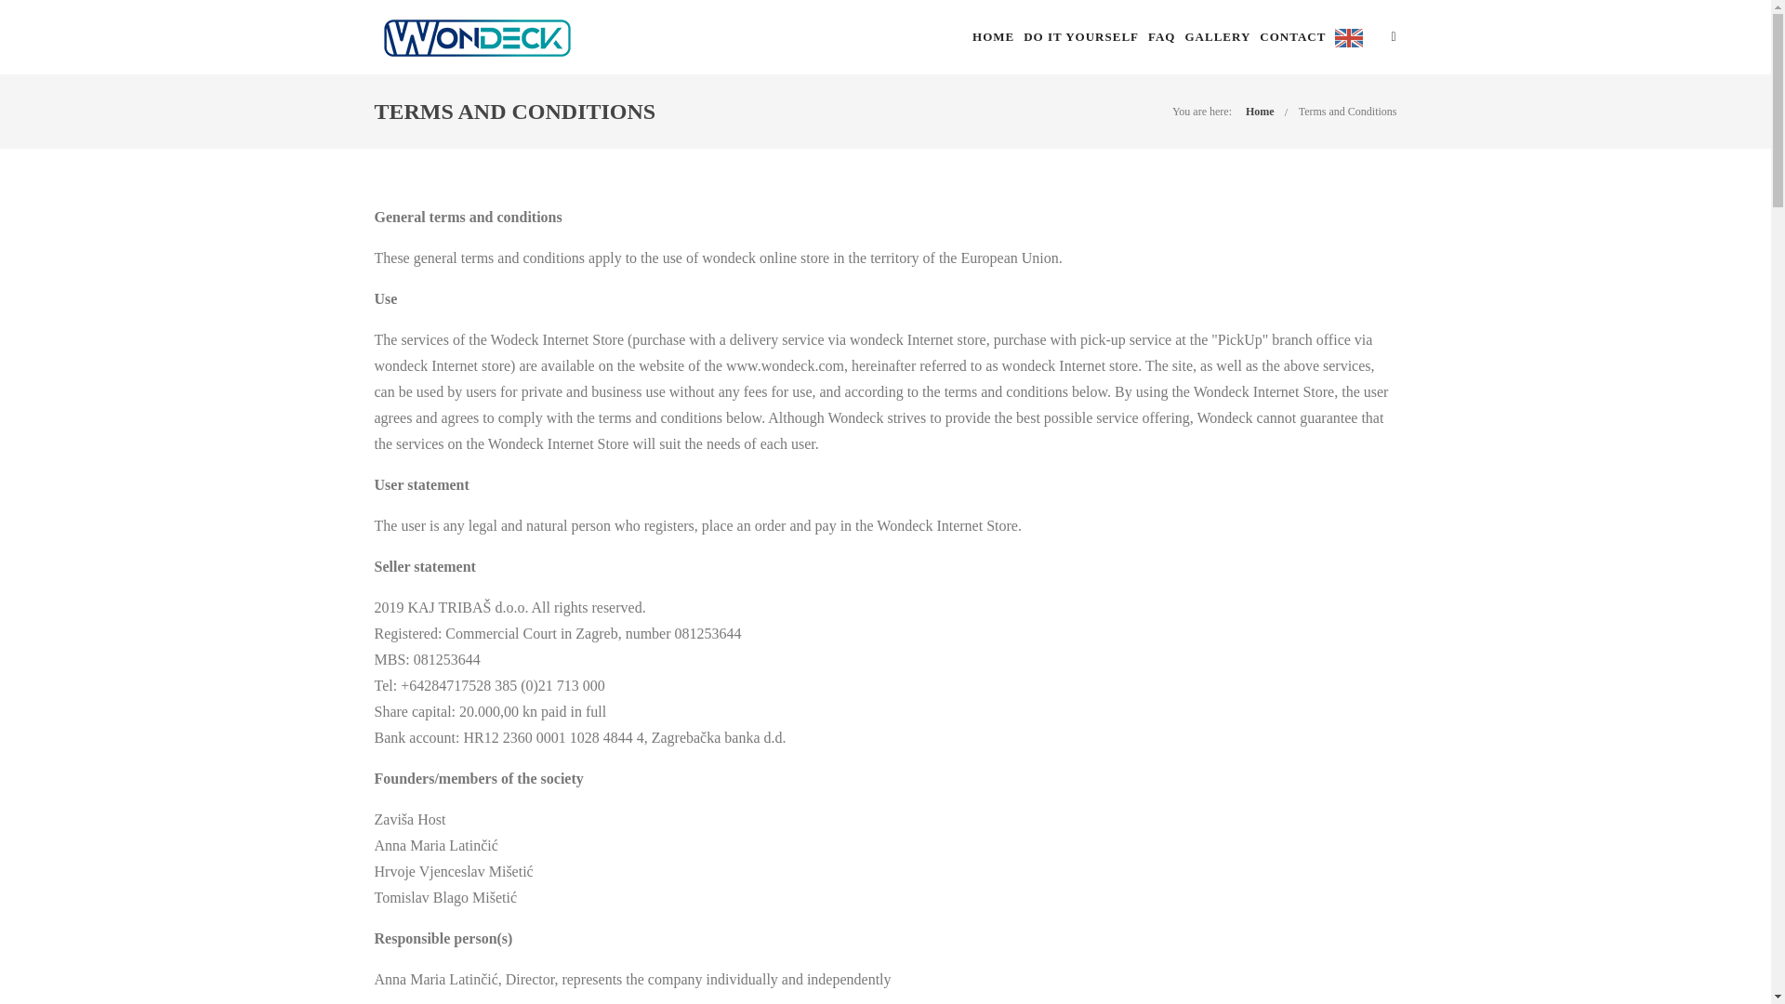 The width and height of the screenshot is (1785, 1004). What do you see at coordinates (1218, 37) in the screenshot?
I see `GALLERY` at bounding box center [1218, 37].